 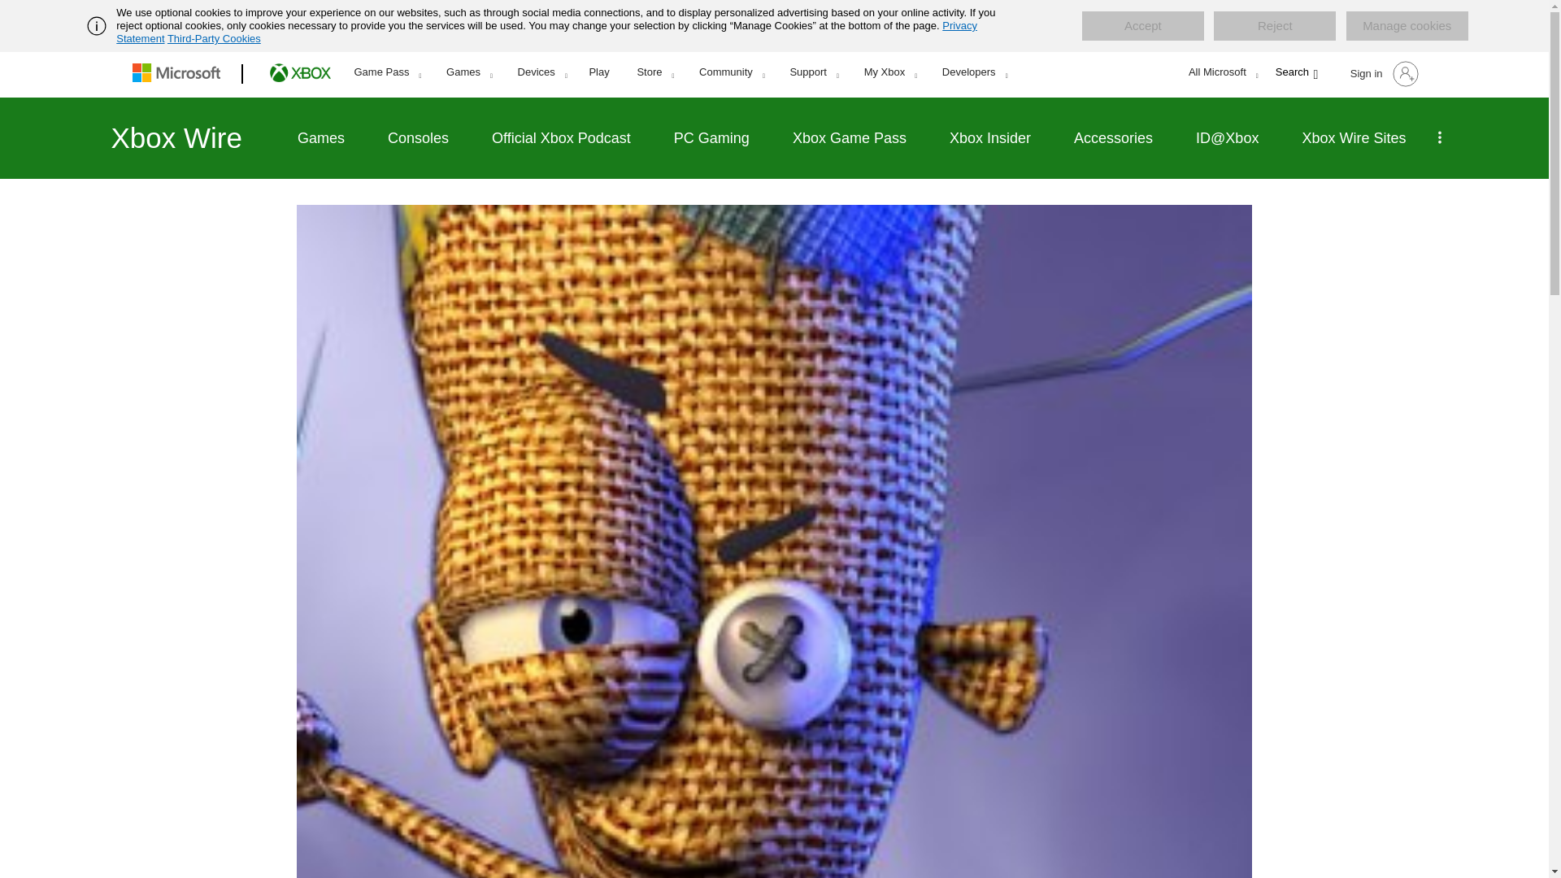 What do you see at coordinates (468, 72) in the screenshot?
I see `Games` at bounding box center [468, 72].